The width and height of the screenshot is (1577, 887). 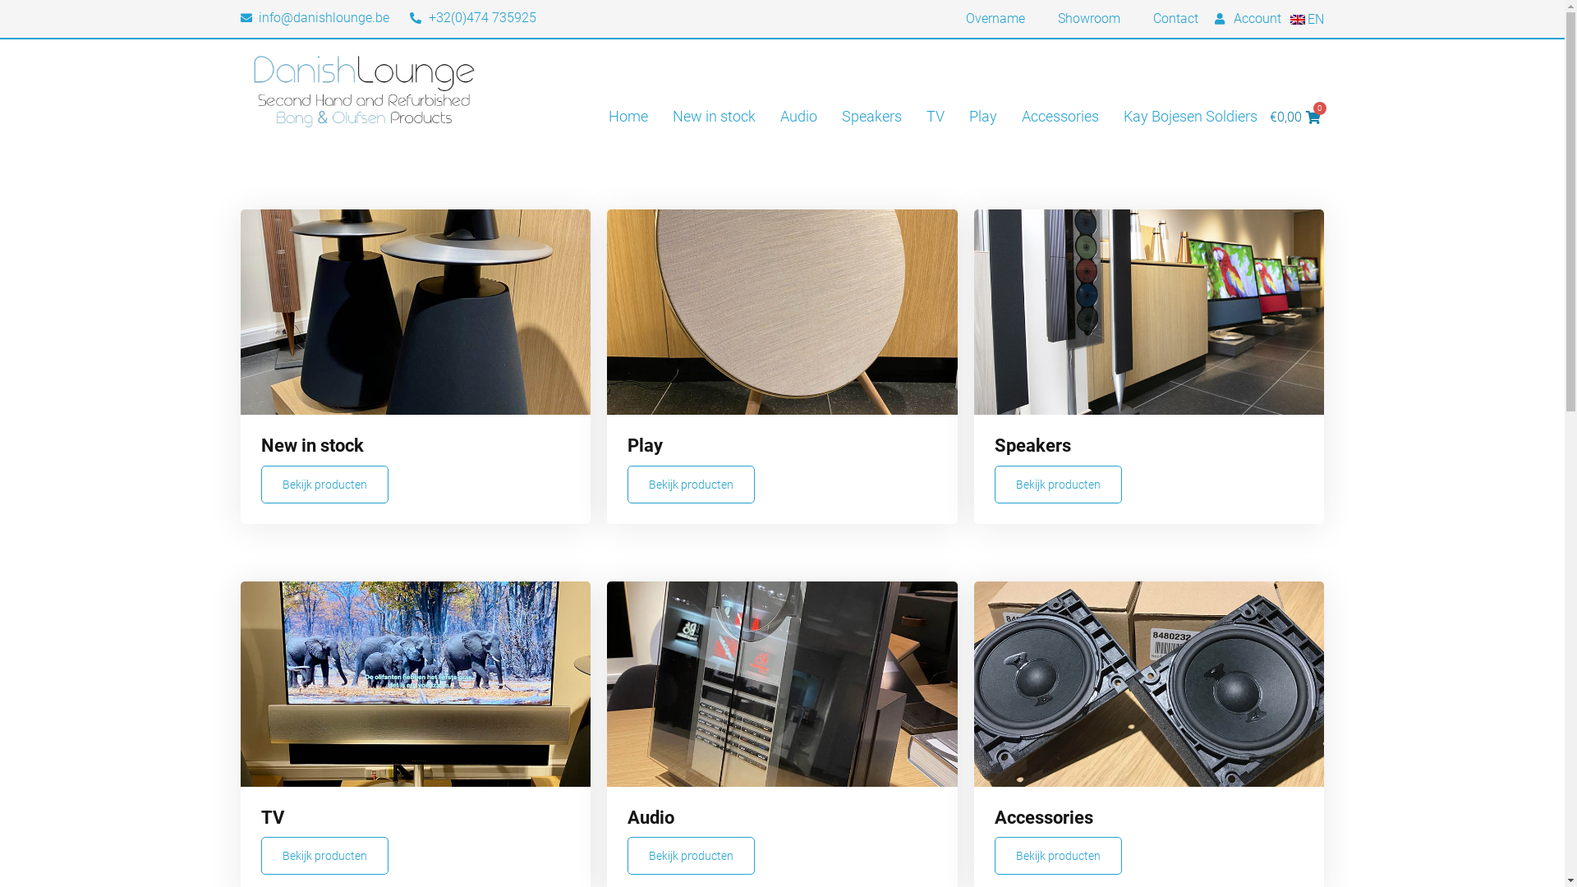 What do you see at coordinates (315, 18) in the screenshot?
I see `info@danishlounge.be` at bounding box center [315, 18].